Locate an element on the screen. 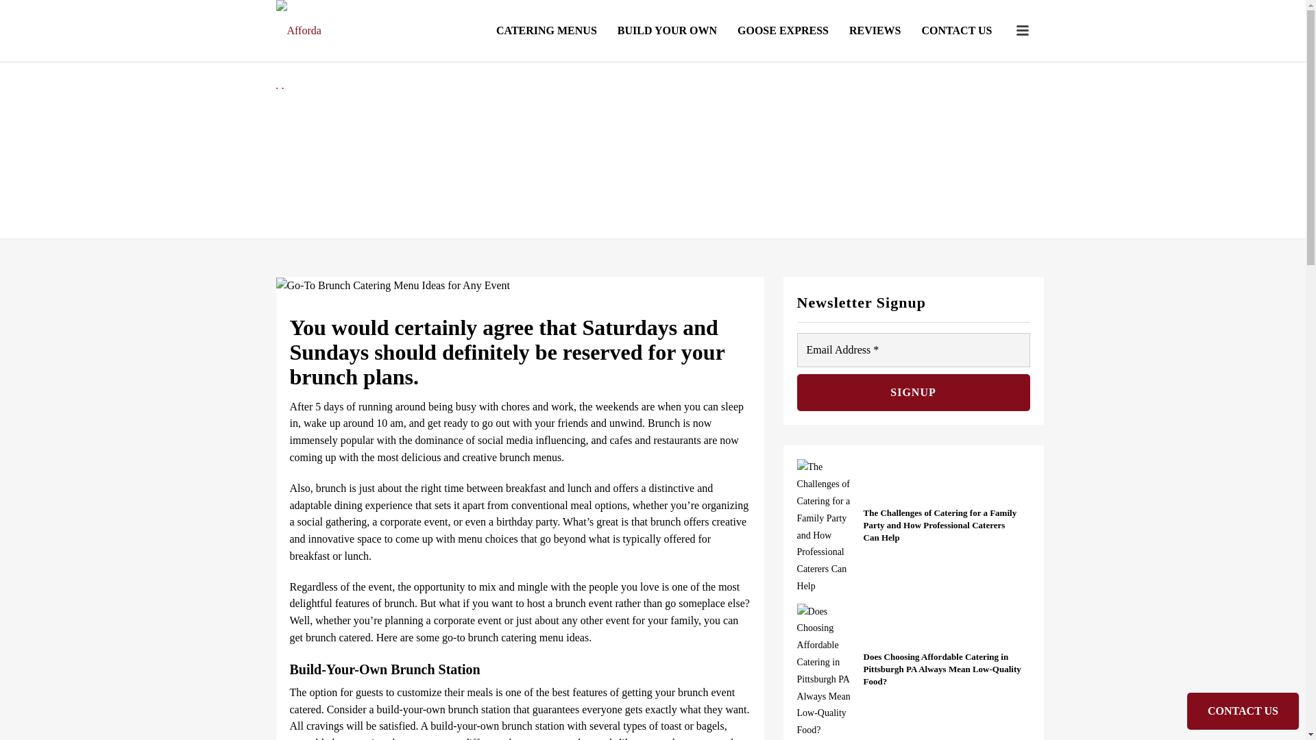  CONTACT US is located at coordinates (957, 30).